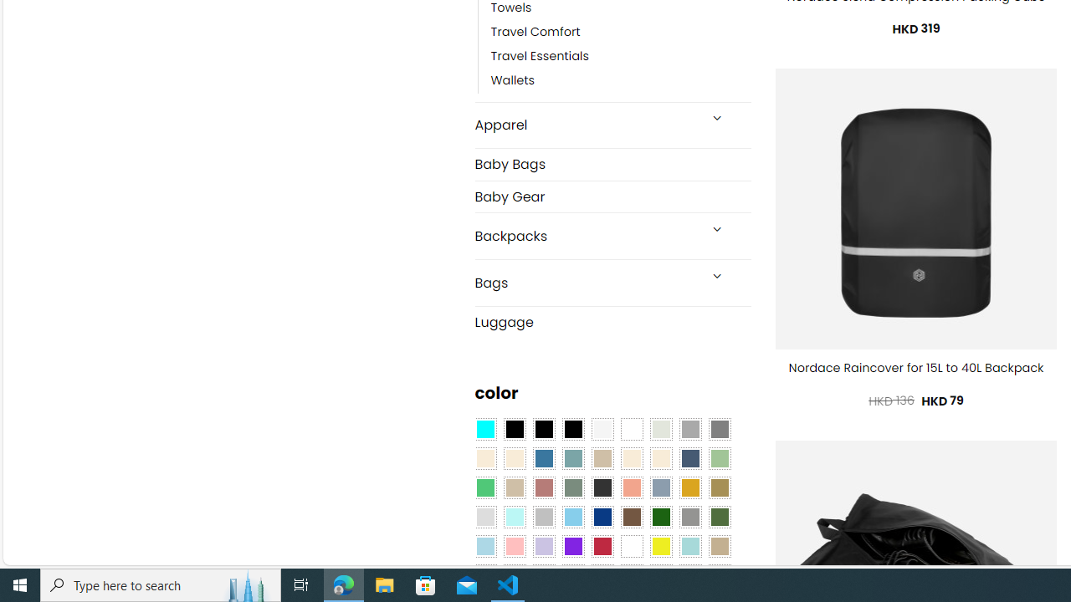 This screenshot has height=602, width=1071. Describe the element at coordinates (632, 458) in the screenshot. I see `Caramel` at that location.